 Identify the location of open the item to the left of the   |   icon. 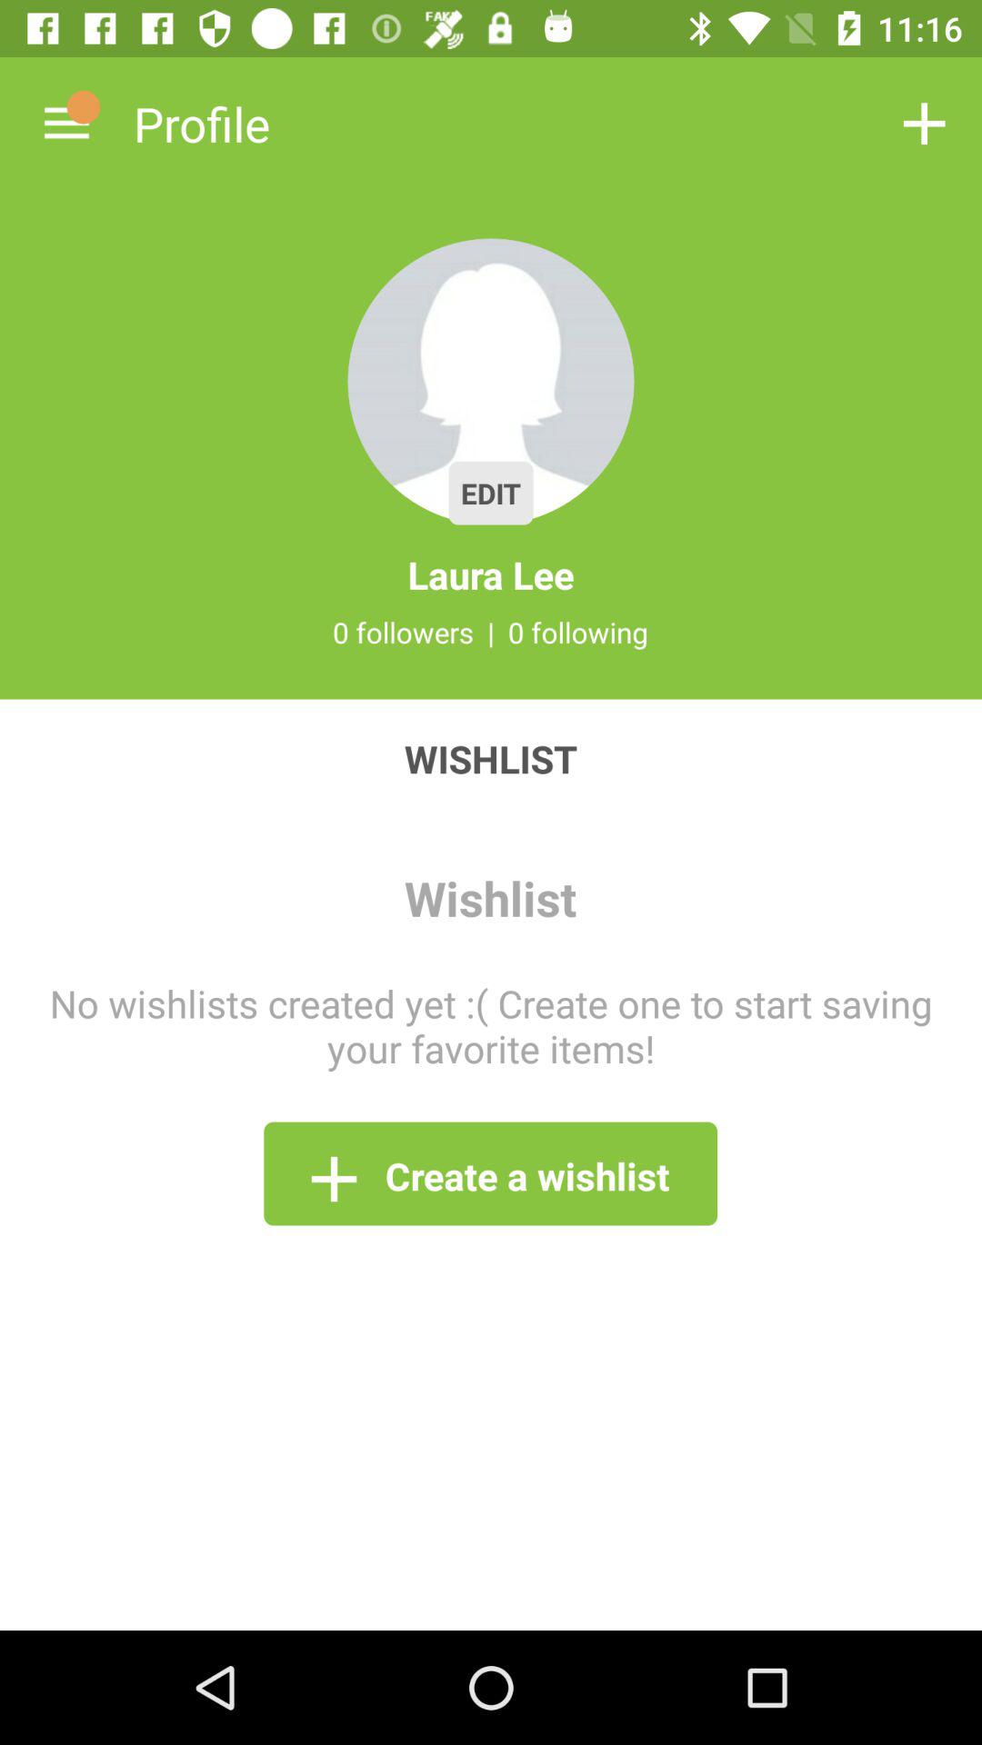
(403, 632).